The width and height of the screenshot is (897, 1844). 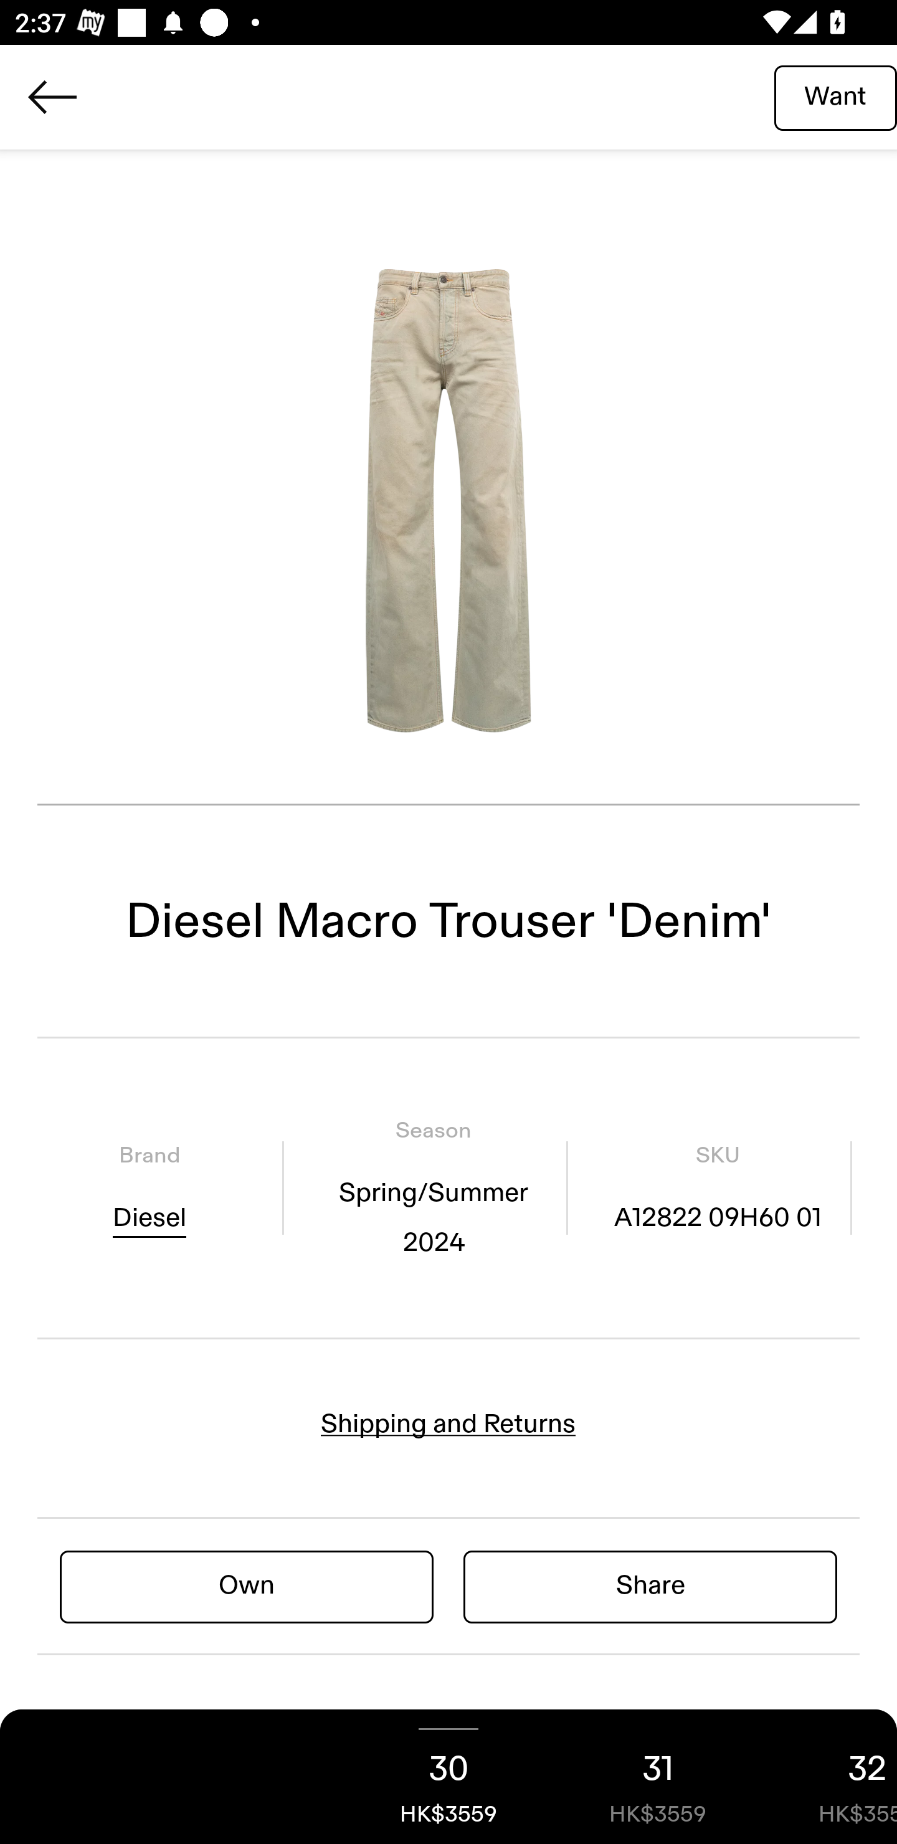 What do you see at coordinates (433, 1187) in the screenshot?
I see `Season Spring/Summer 2024` at bounding box center [433, 1187].